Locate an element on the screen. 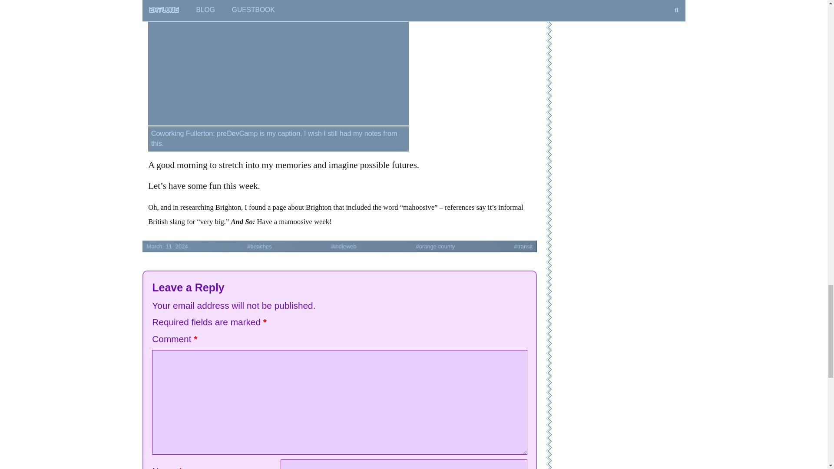 This screenshot has height=469, width=834. beaches is located at coordinates (232, 247).